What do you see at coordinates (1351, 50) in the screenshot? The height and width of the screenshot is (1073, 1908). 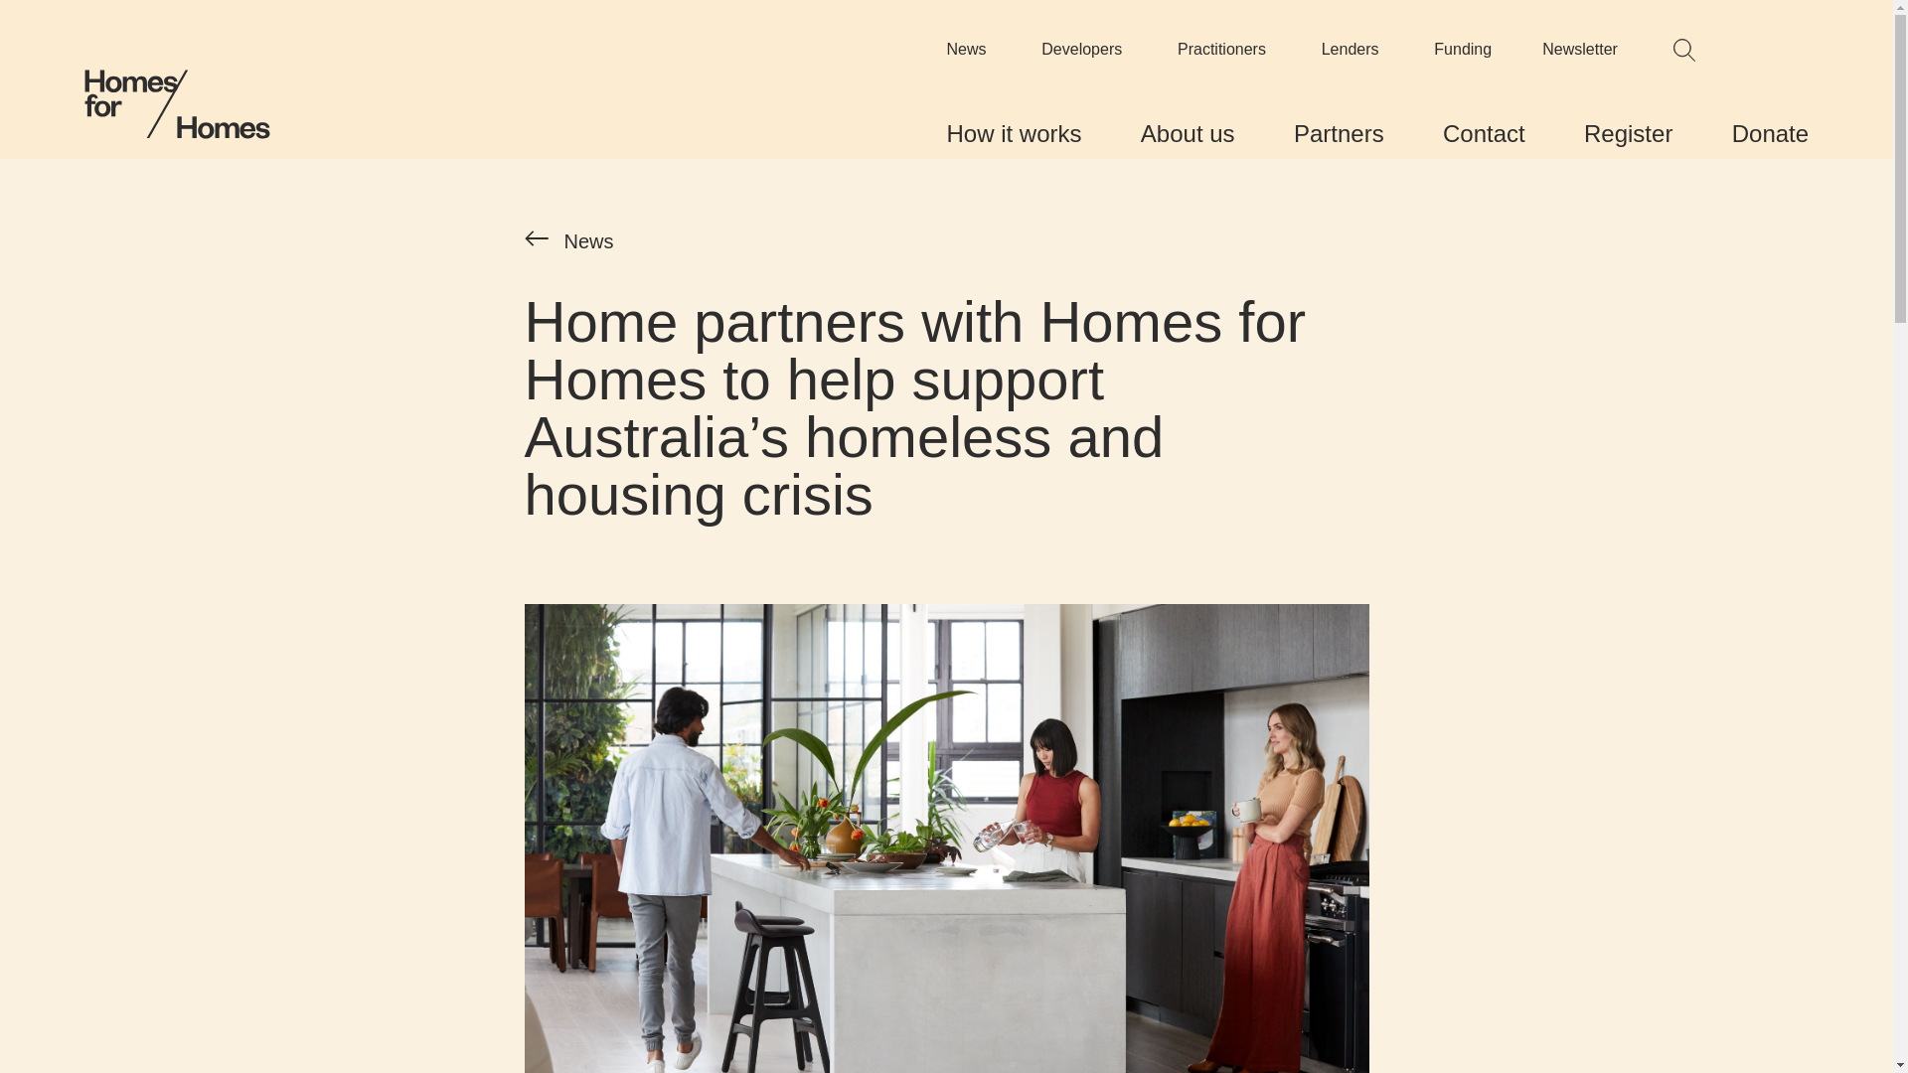 I see `Lenders` at bounding box center [1351, 50].